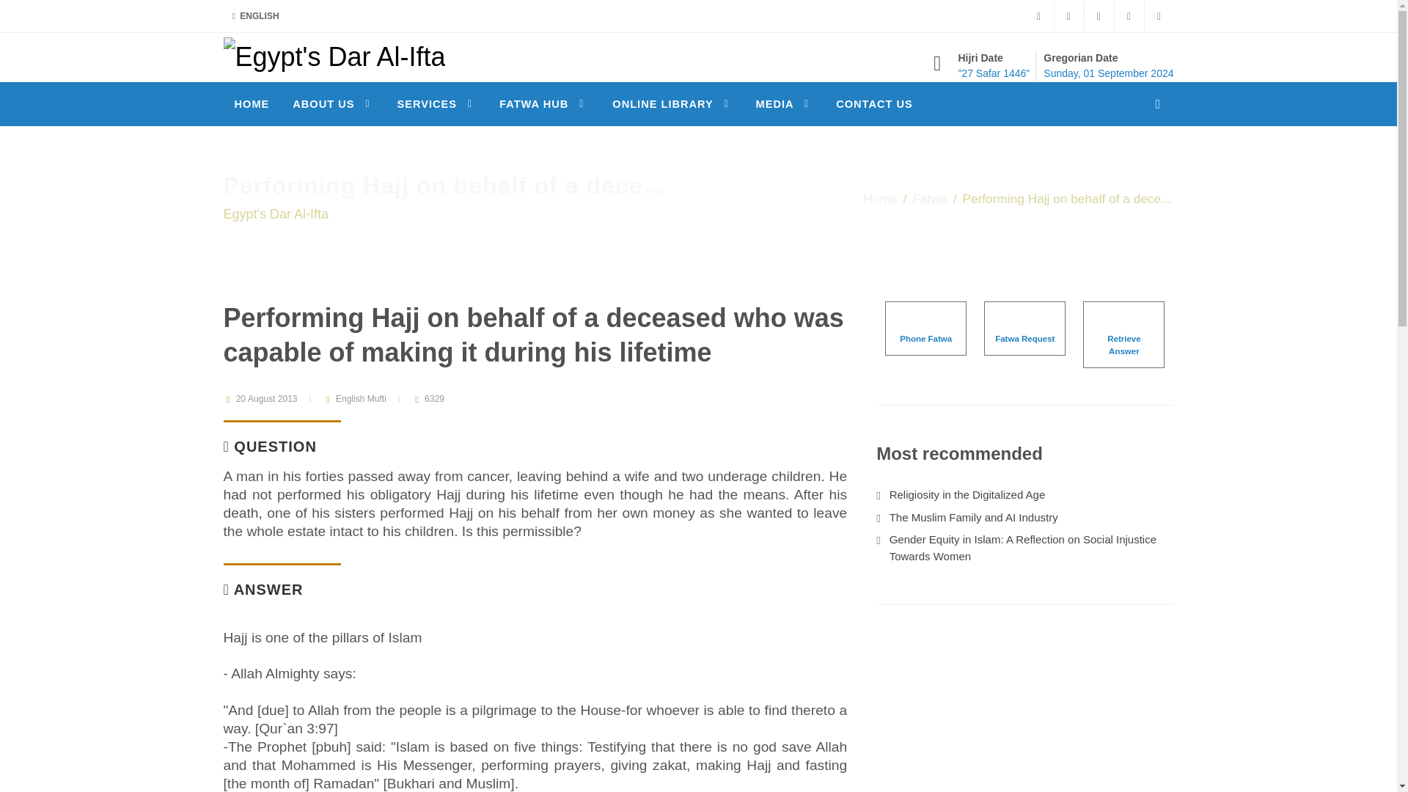  I want to click on ONLINE LIBRARY, so click(672, 104).